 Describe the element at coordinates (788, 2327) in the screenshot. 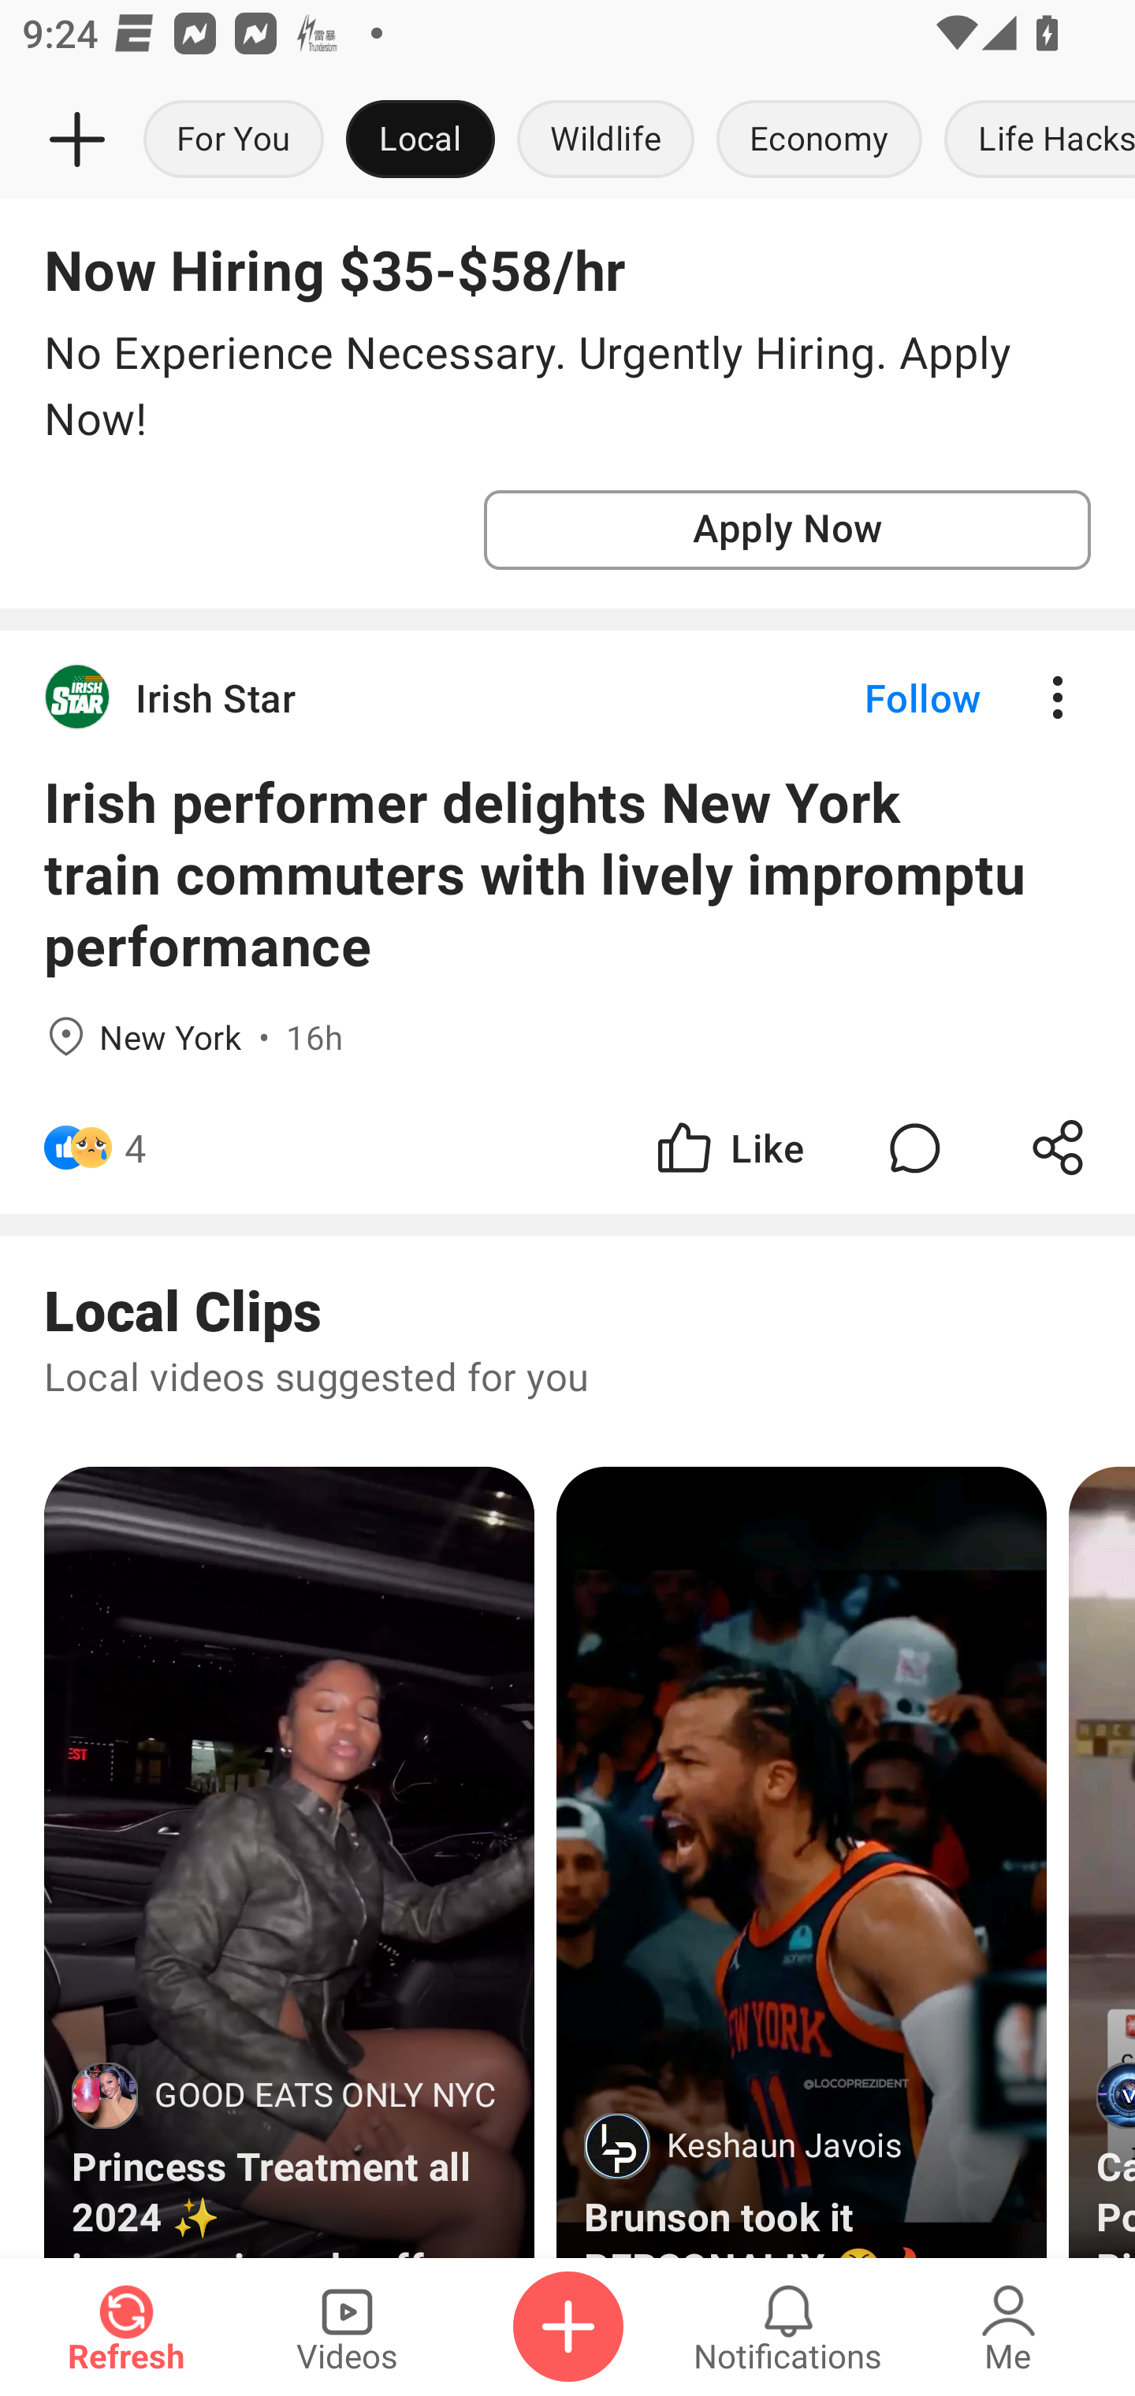

I see `Notifications` at that location.